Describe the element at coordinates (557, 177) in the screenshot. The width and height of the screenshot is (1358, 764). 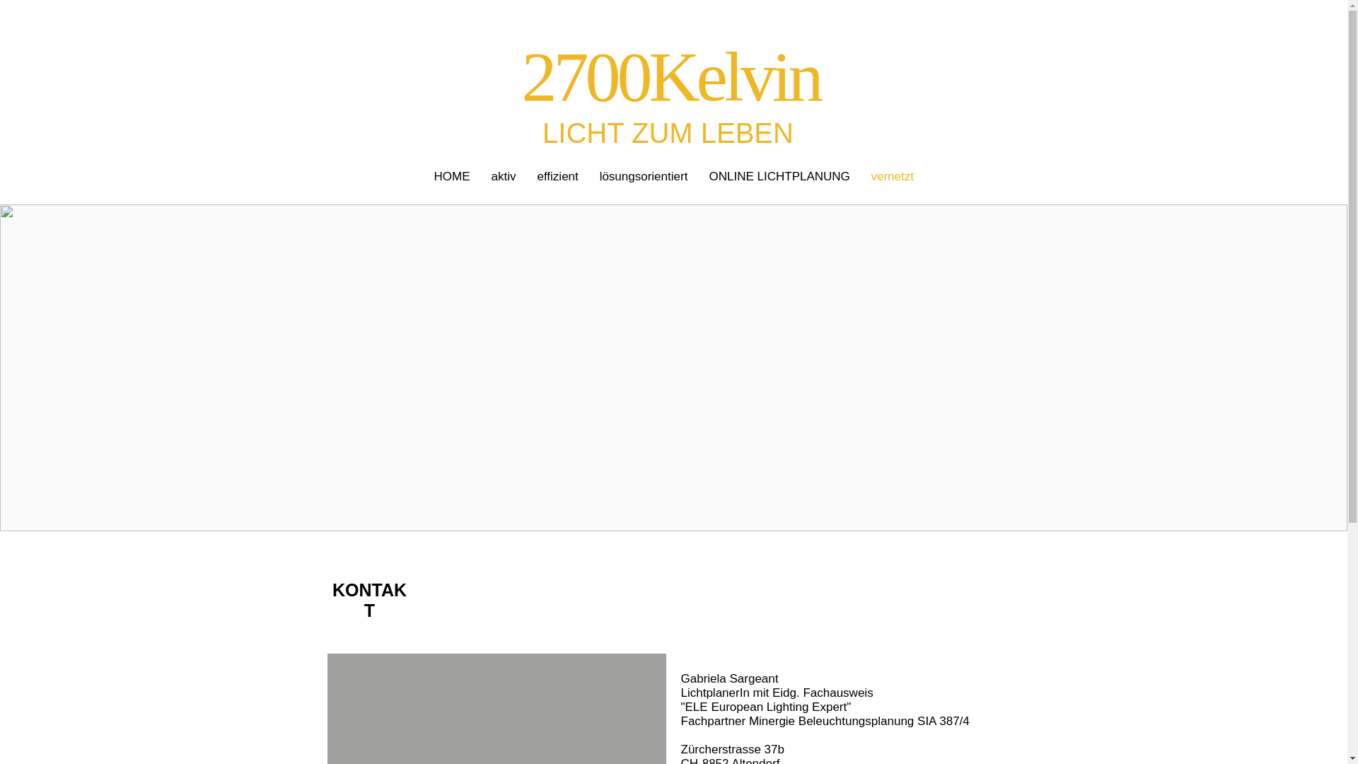
I see `effizient` at that location.